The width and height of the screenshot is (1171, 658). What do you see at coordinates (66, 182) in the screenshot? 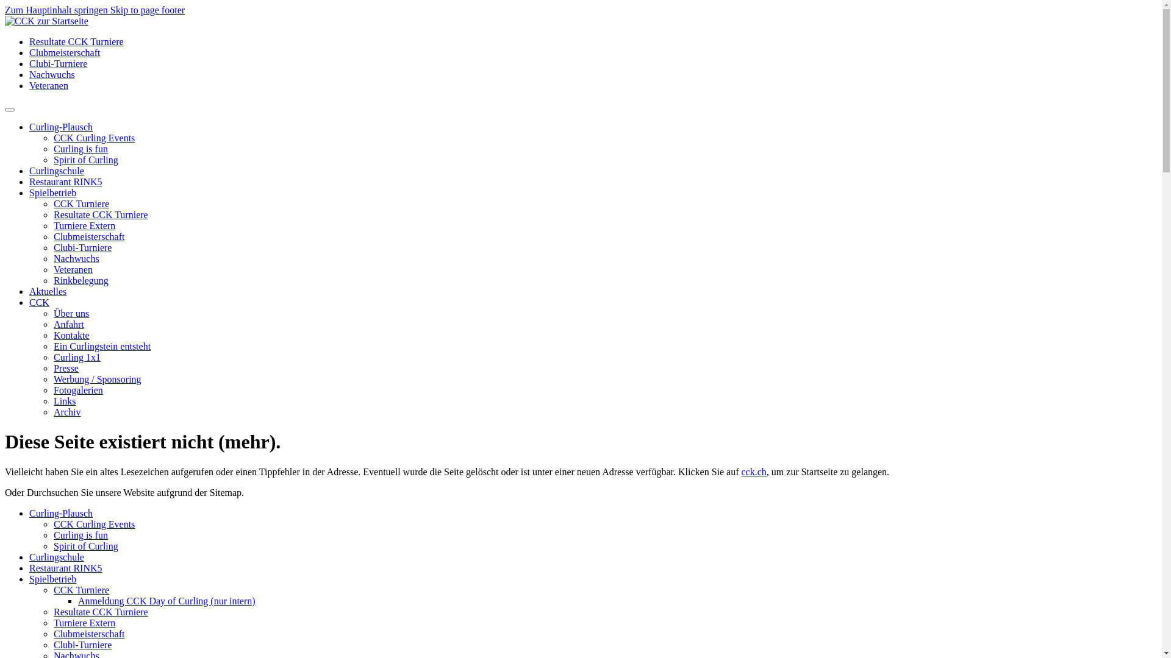
I see `Restaurant RINK5` at bounding box center [66, 182].